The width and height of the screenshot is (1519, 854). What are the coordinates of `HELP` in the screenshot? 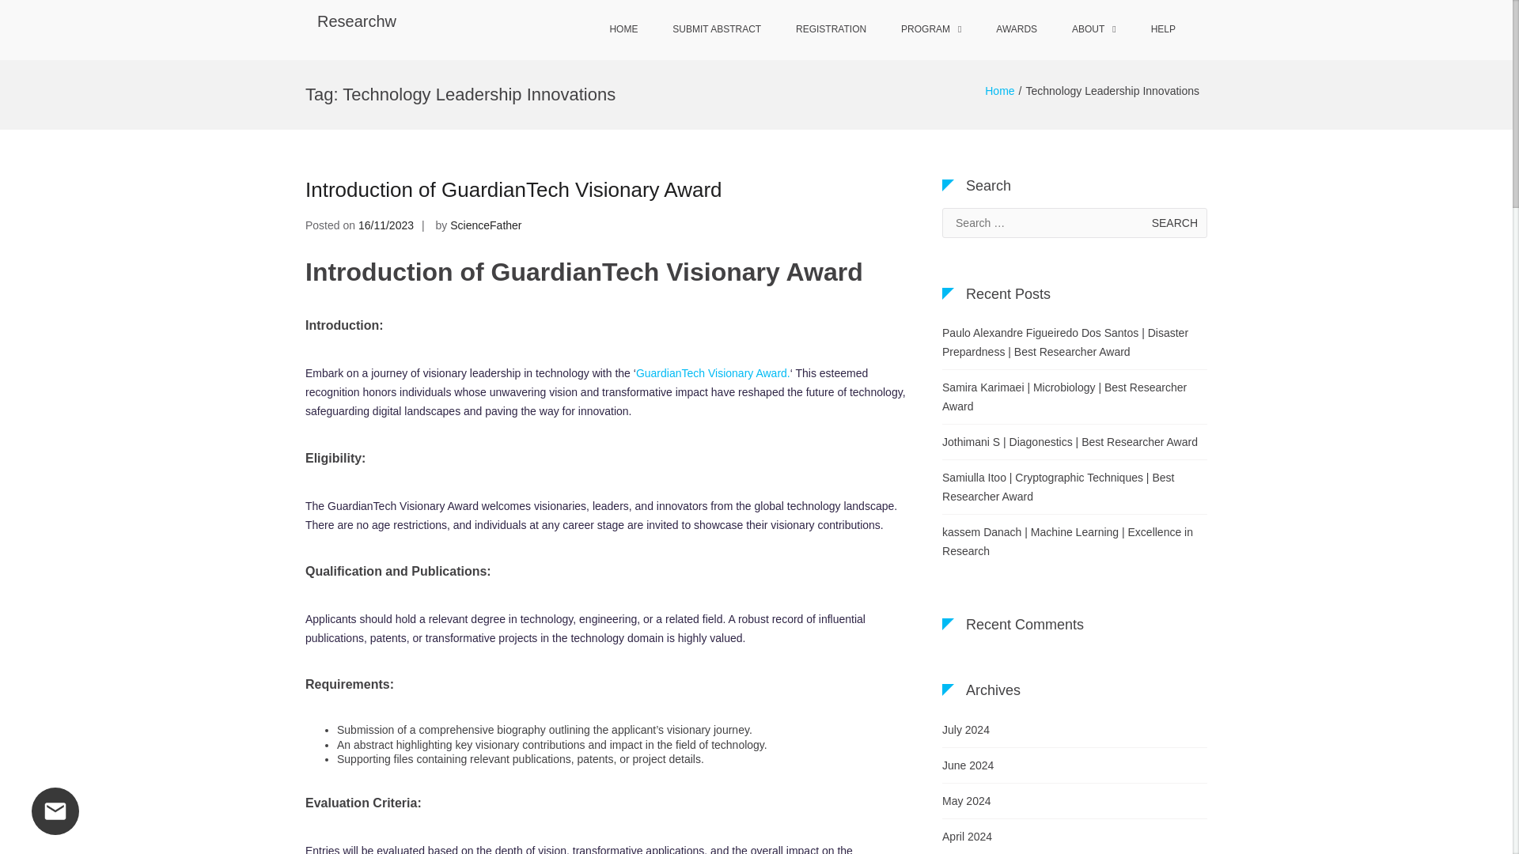 It's located at (1163, 30).